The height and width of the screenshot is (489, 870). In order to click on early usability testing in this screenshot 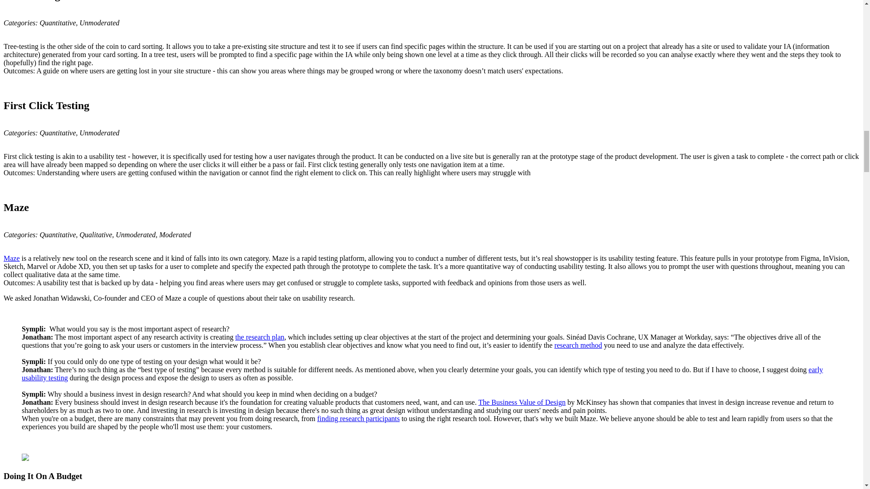, I will do `click(422, 374)`.